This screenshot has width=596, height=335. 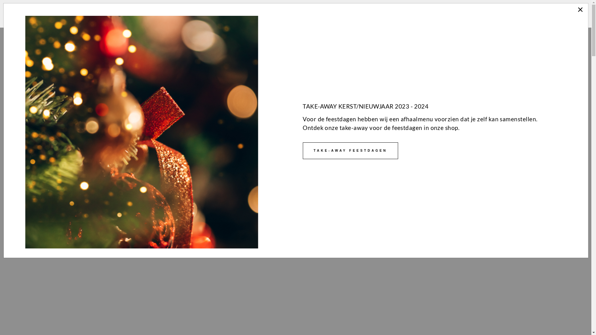 I want to click on TAKE-AWAY FEESTDAGEN, so click(x=350, y=151).